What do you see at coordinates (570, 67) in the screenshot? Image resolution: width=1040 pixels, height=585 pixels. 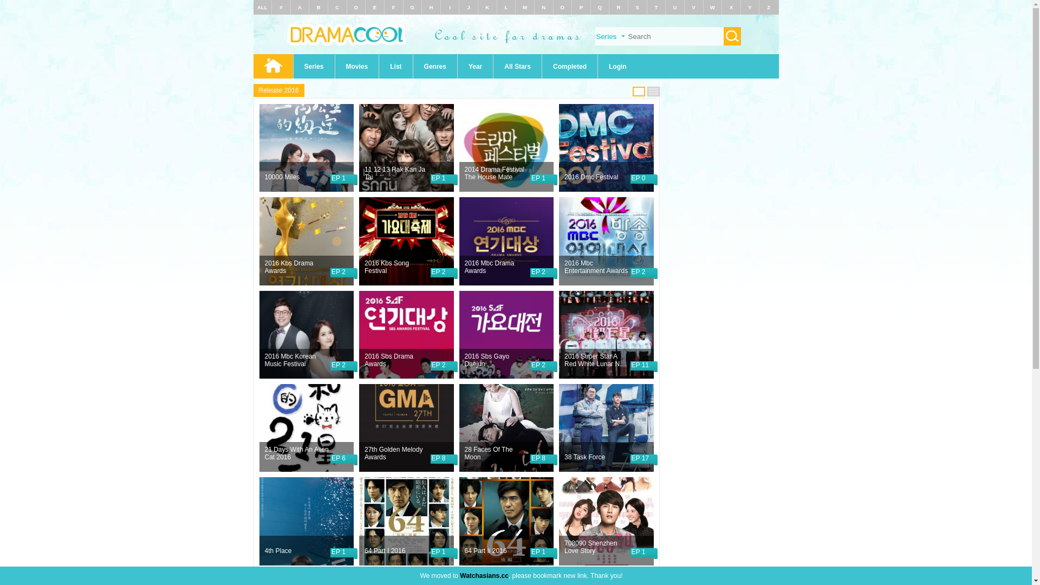 I see `Completed` at bounding box center [570, 67].